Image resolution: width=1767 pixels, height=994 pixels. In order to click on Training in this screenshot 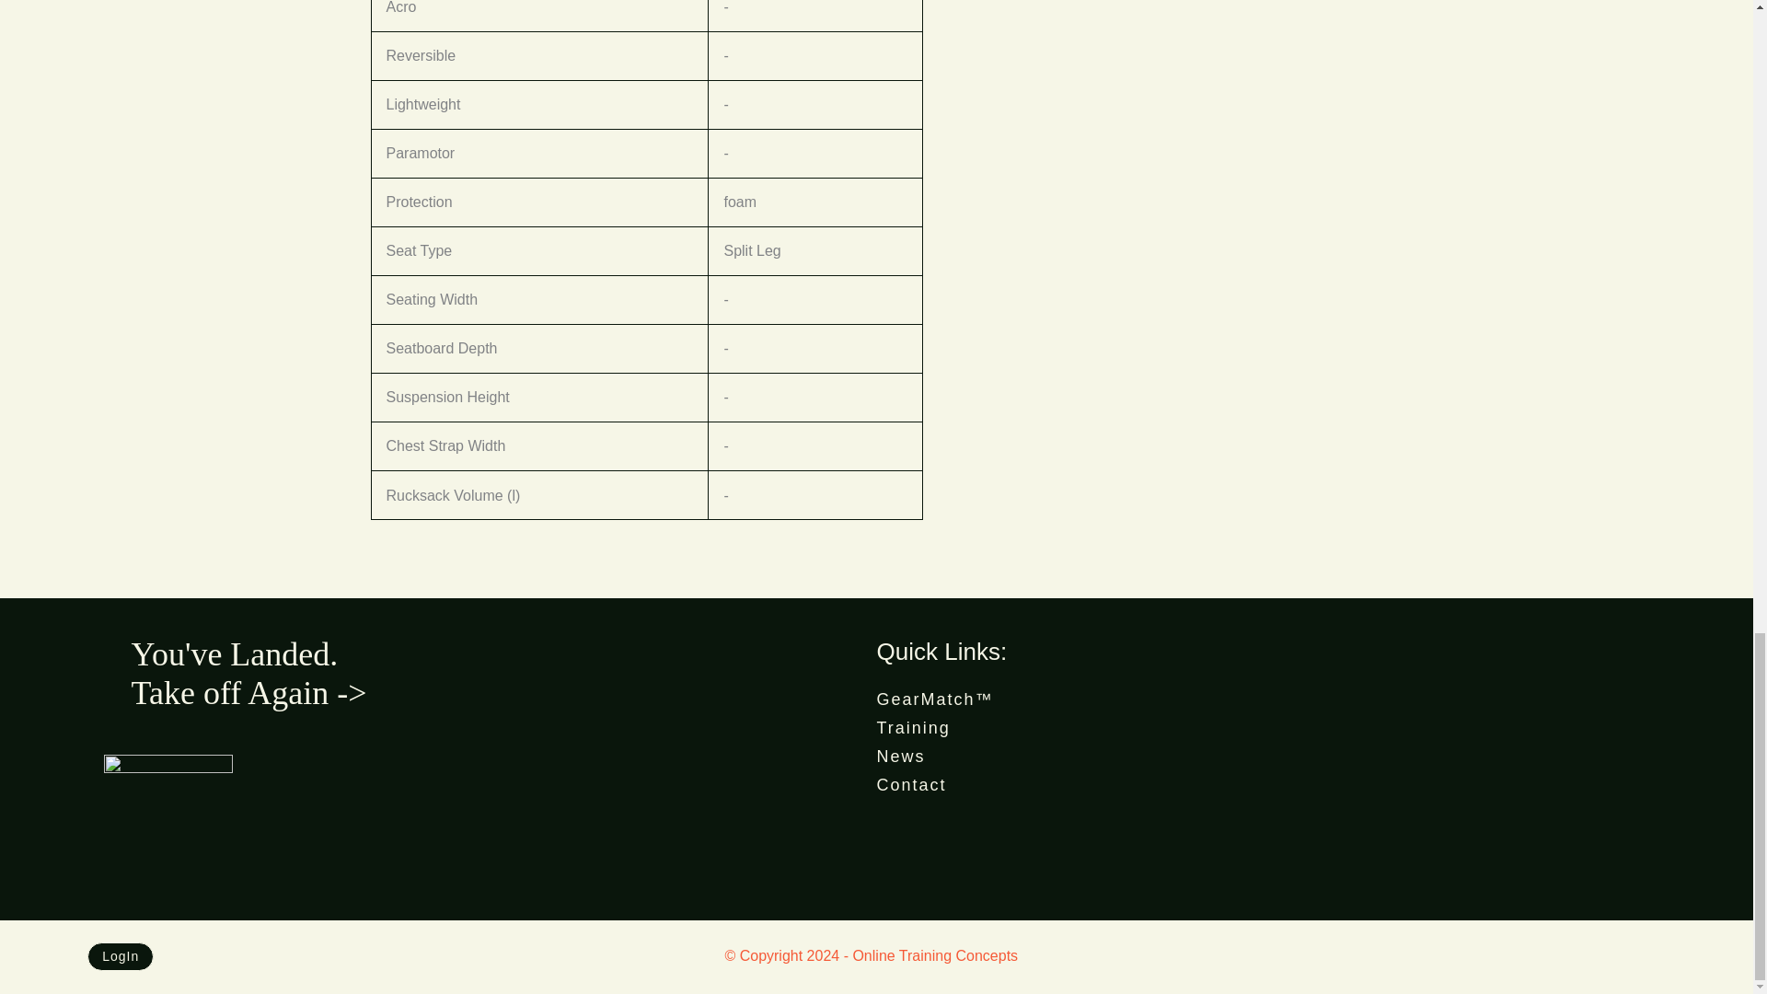, I will do `click(1263, 727)`.